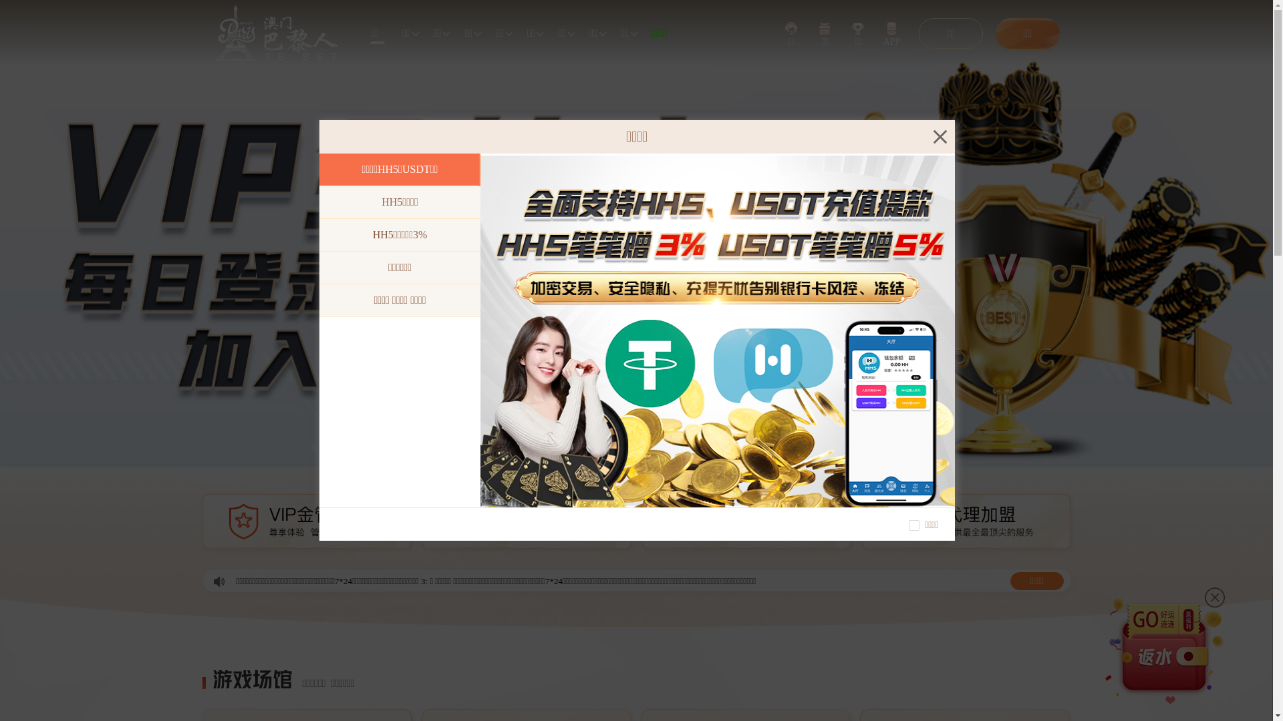 This screenshot has width=1283, height=721. Describe the element at coordinates (892, 33) in the screenshot. I see `APP` at that location.